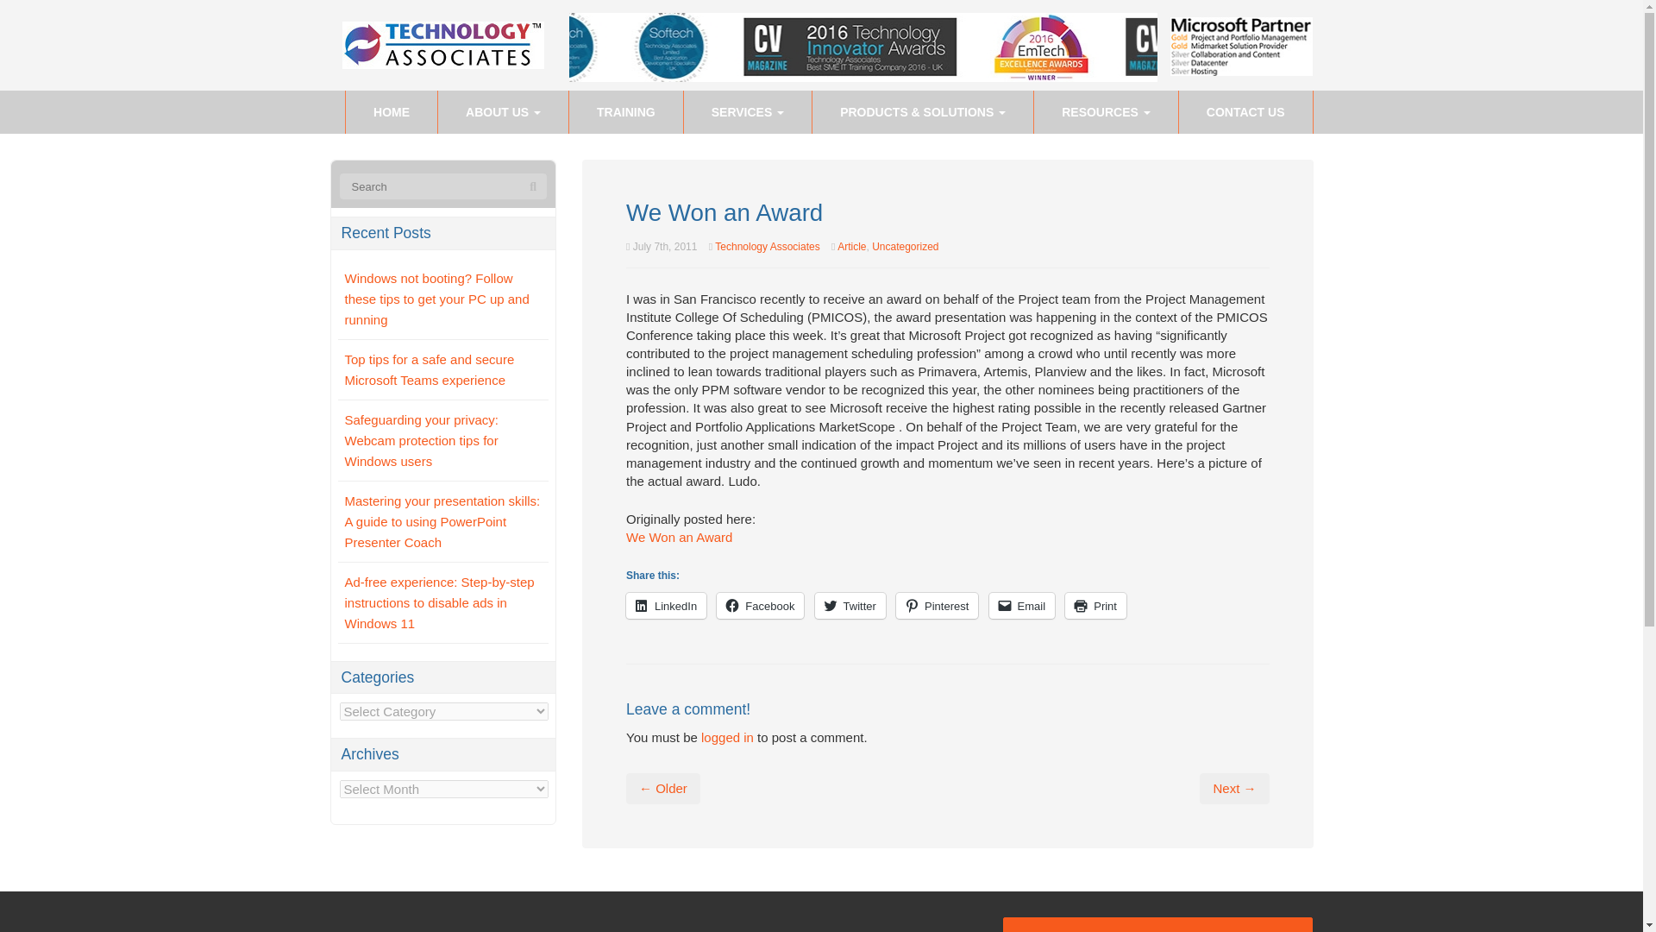 This screenshot has height=932, width=1656. Describe the element at coordinates (760, 606) in the screenshot. I see `Click to share on Facebook` at that location.